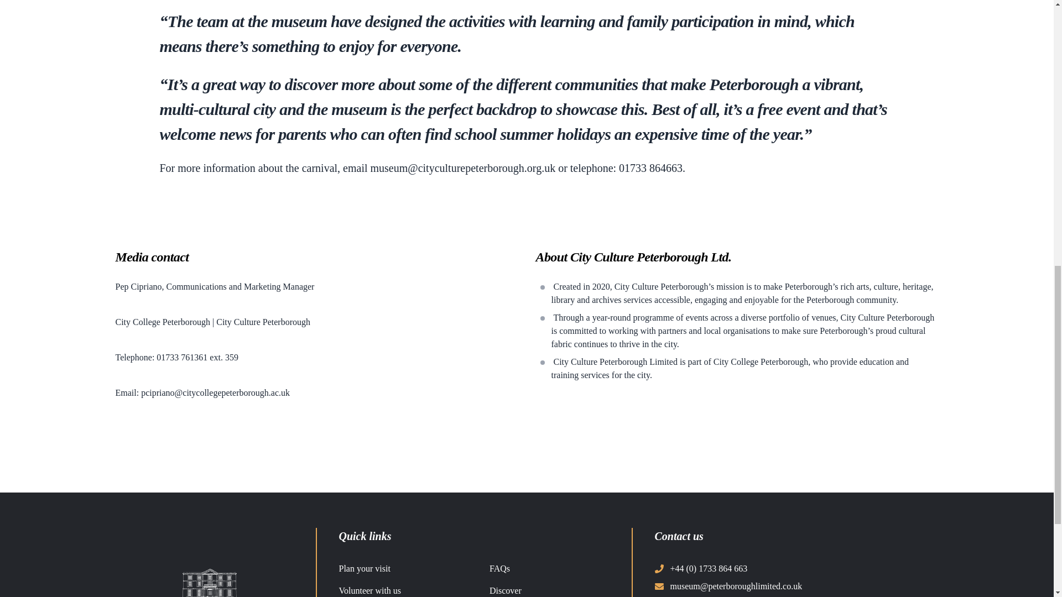 This screenshot has height=597, width=1062. I want to click on FAQs, so click(499, 568).